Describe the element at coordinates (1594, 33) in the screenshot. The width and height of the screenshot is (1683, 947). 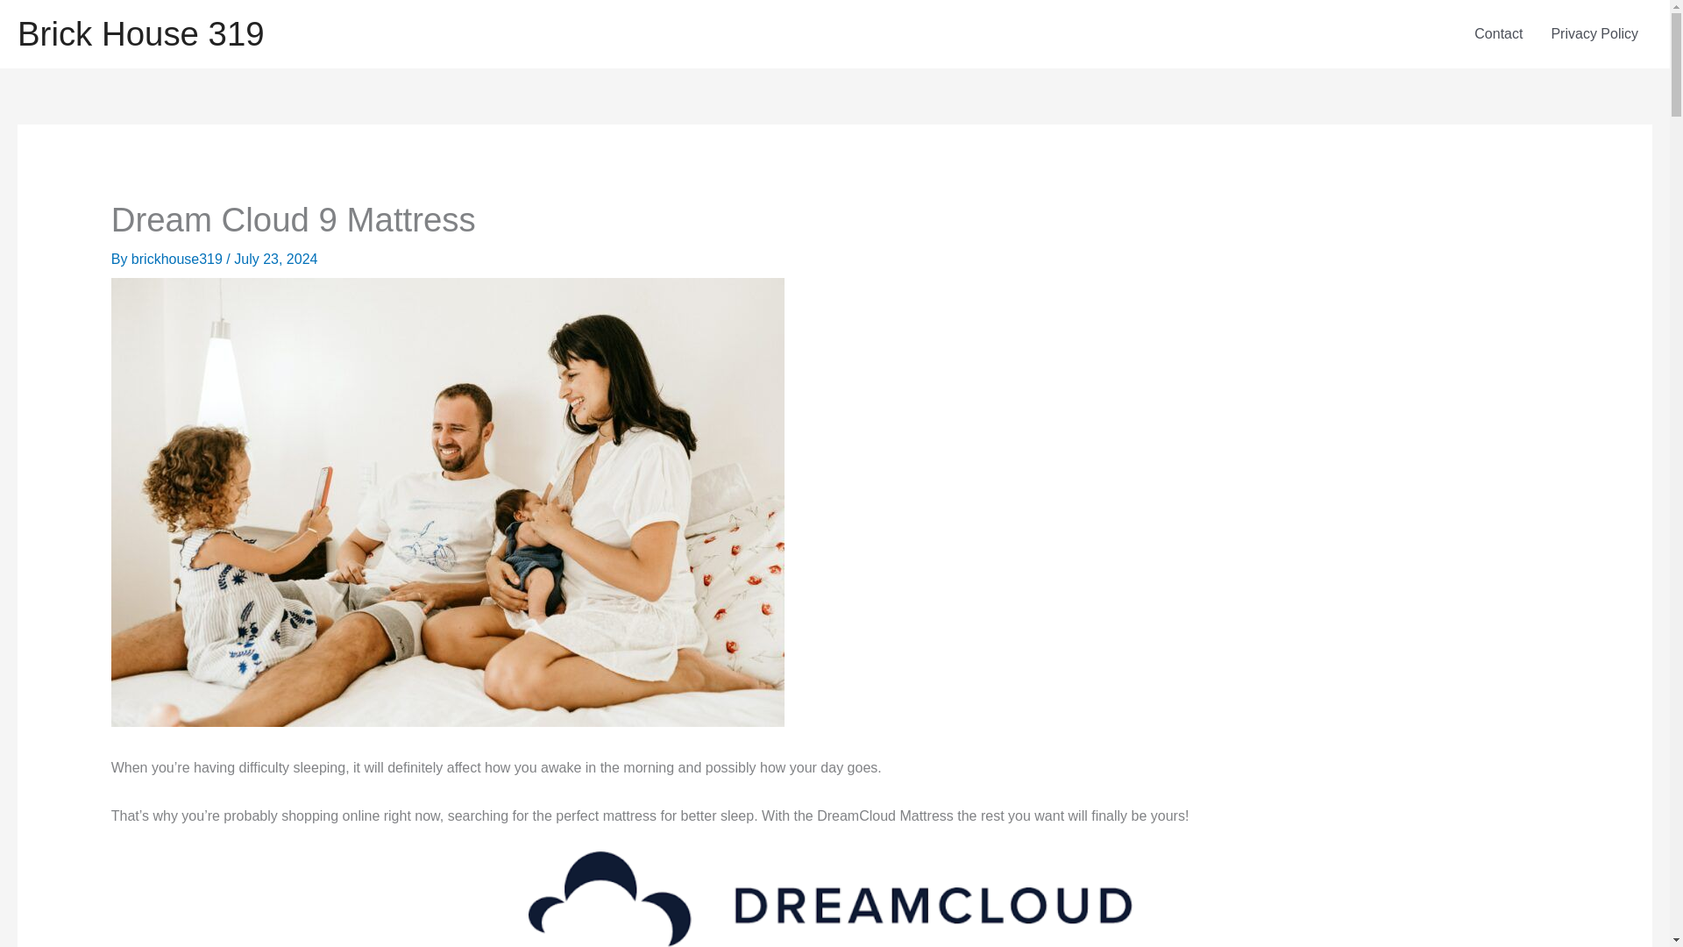
I see `Privacy Policy` at that location.